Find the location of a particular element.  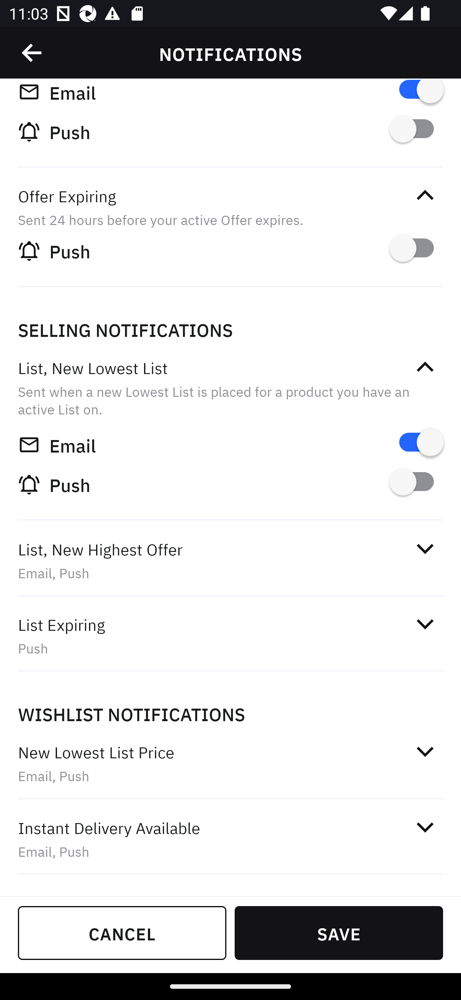

New Lowest List Price  Email, Push is located at coordinates (230, 764).